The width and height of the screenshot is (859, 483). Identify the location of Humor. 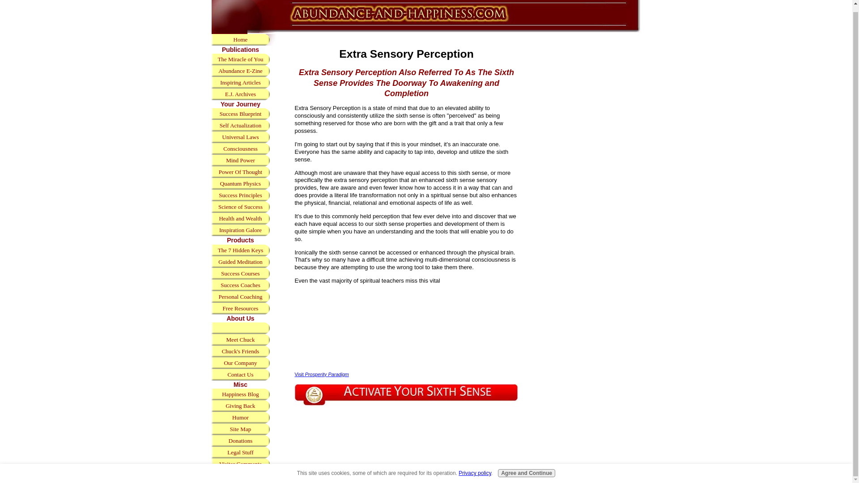
(240, 418).